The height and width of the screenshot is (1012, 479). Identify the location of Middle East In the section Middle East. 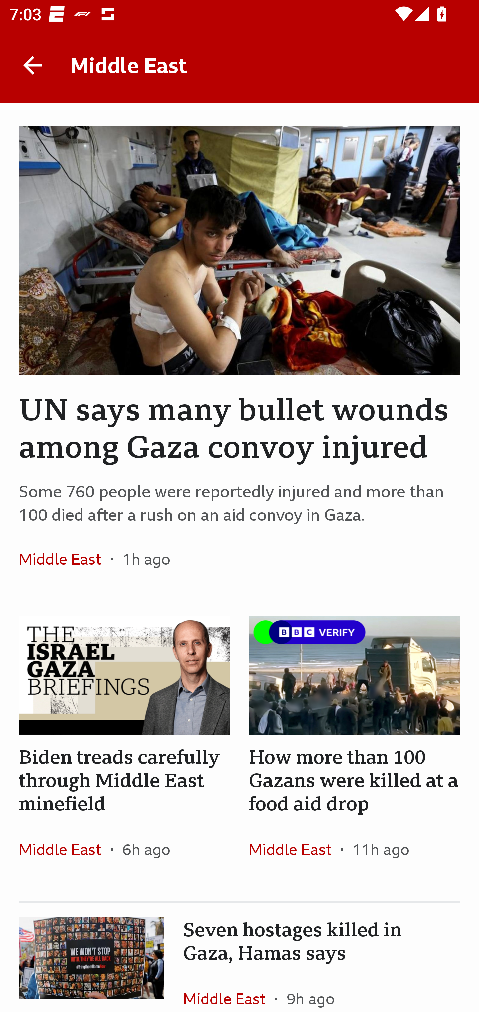
(65, 849).